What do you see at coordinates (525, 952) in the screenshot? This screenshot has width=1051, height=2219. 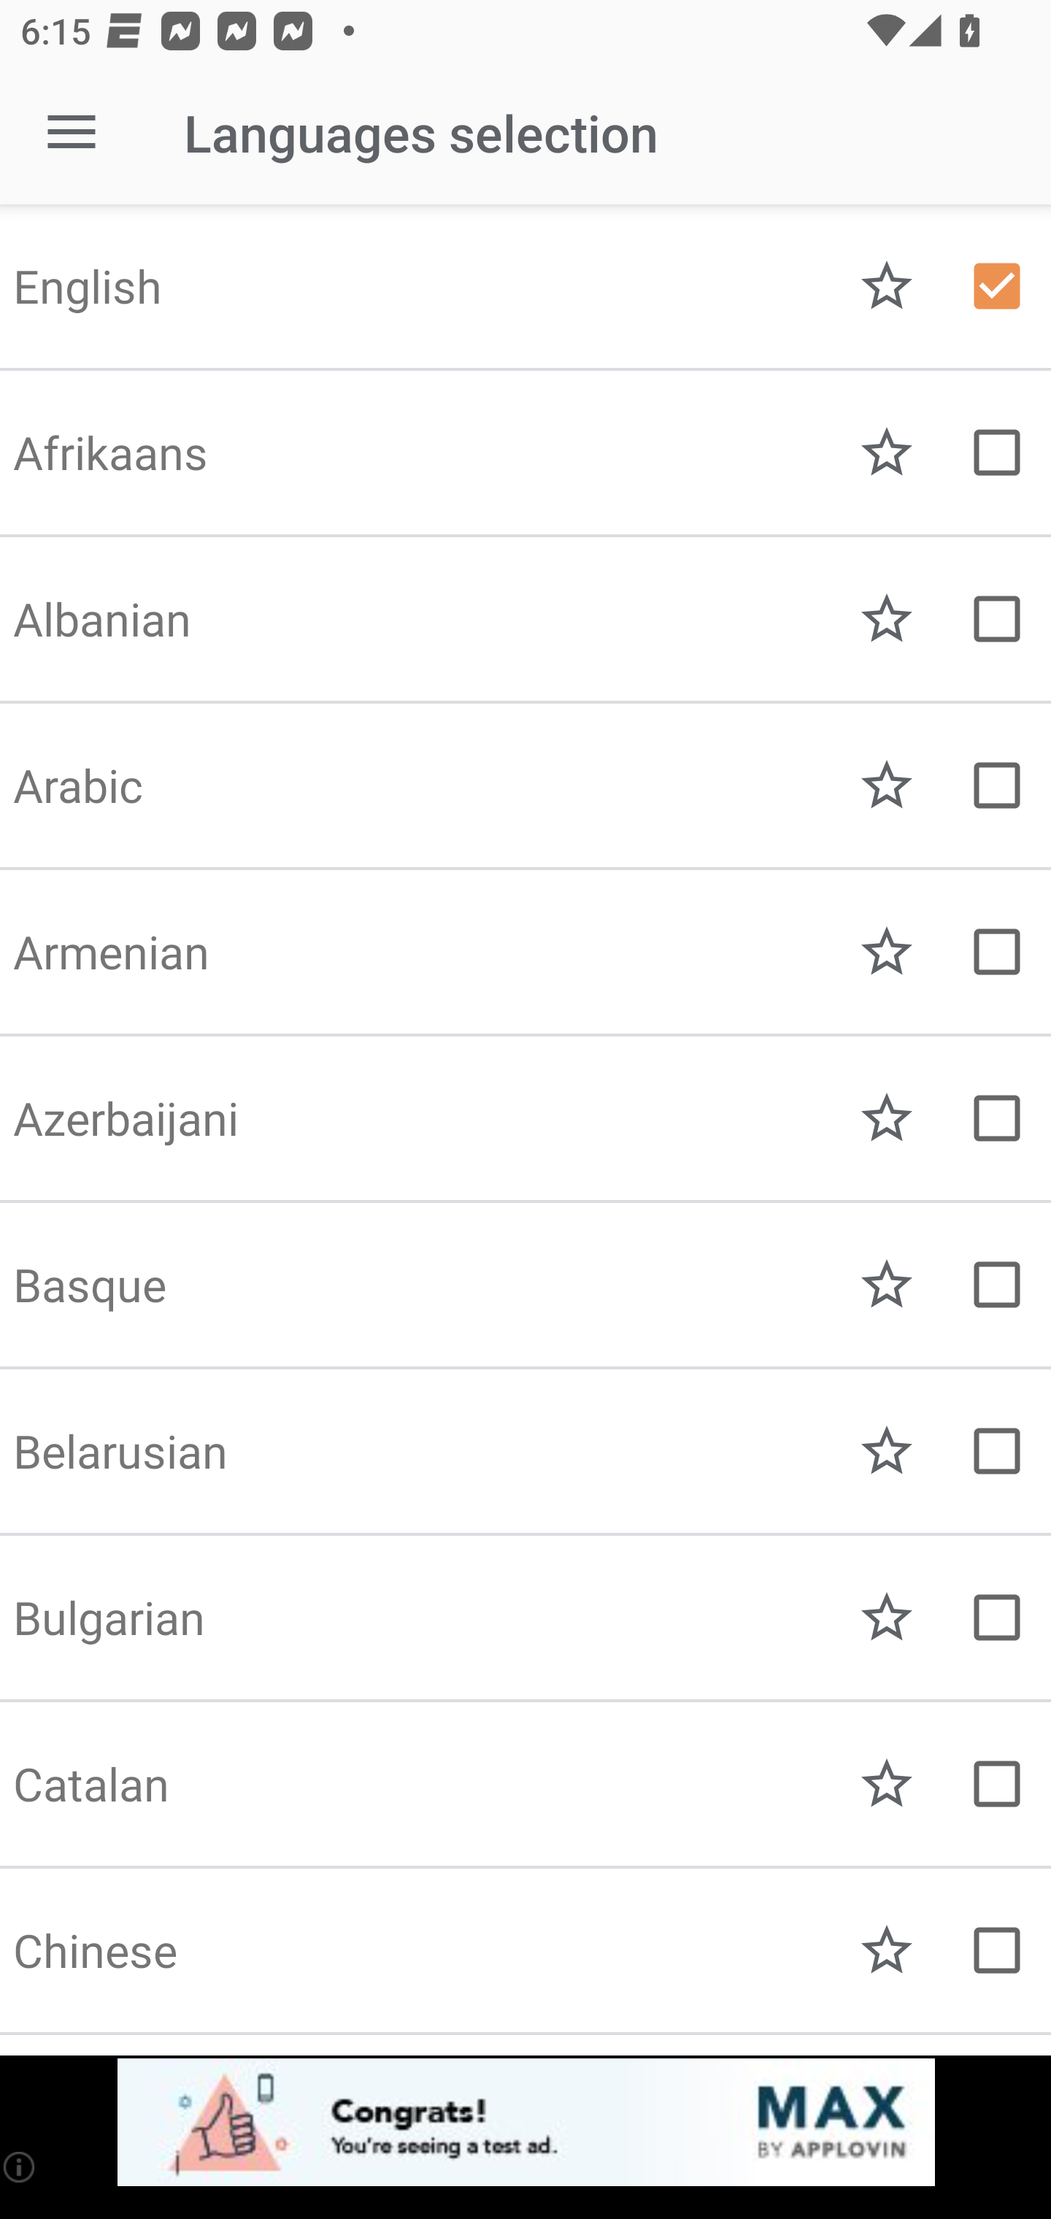 I see `Armenian Favorite` at bounding box center [525, 952].